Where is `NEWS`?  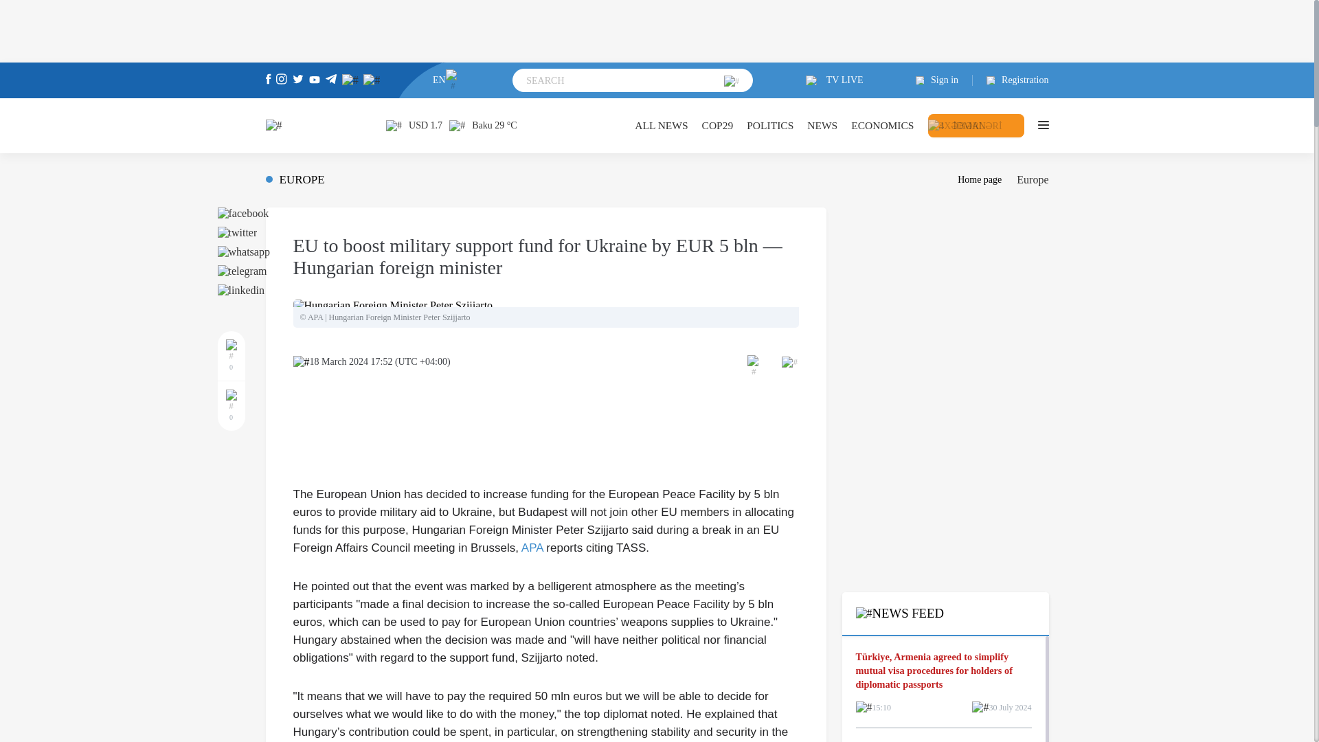 NEWS is located at coordinates (822, 125).